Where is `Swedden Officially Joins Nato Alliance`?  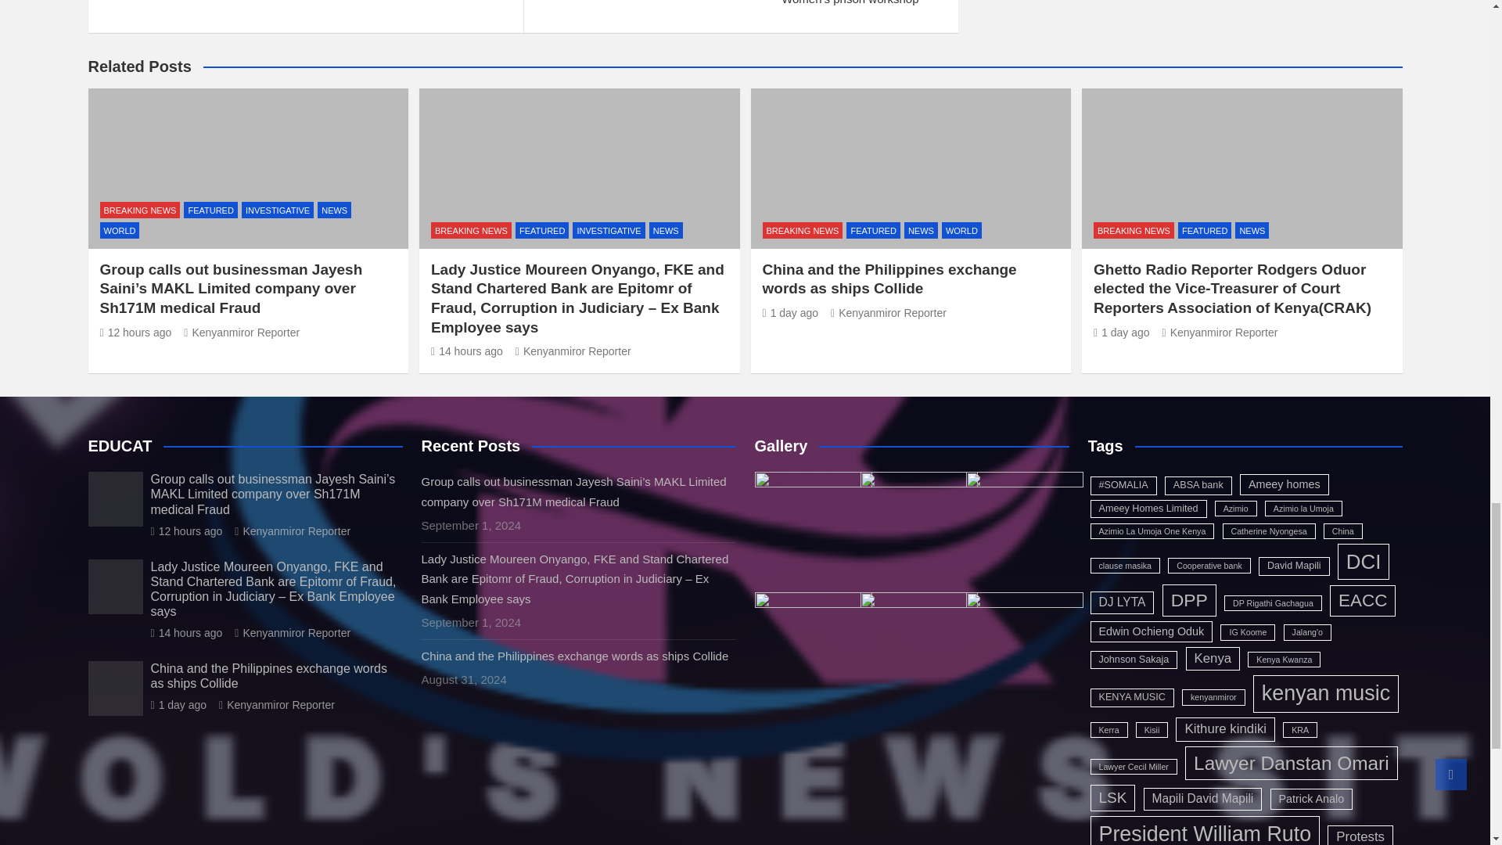
Swedden Officially Joins Nato Alliance is located at coordinates (305, 6).